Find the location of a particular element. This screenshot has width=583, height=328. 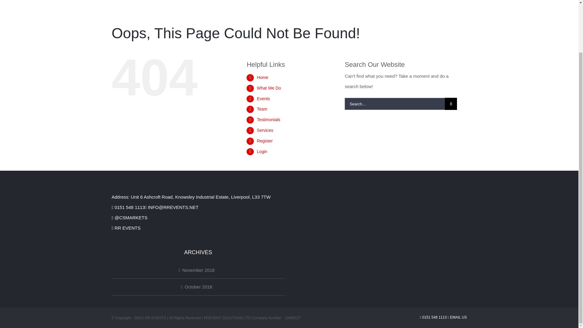

Home is located at coordinates (262, 77).